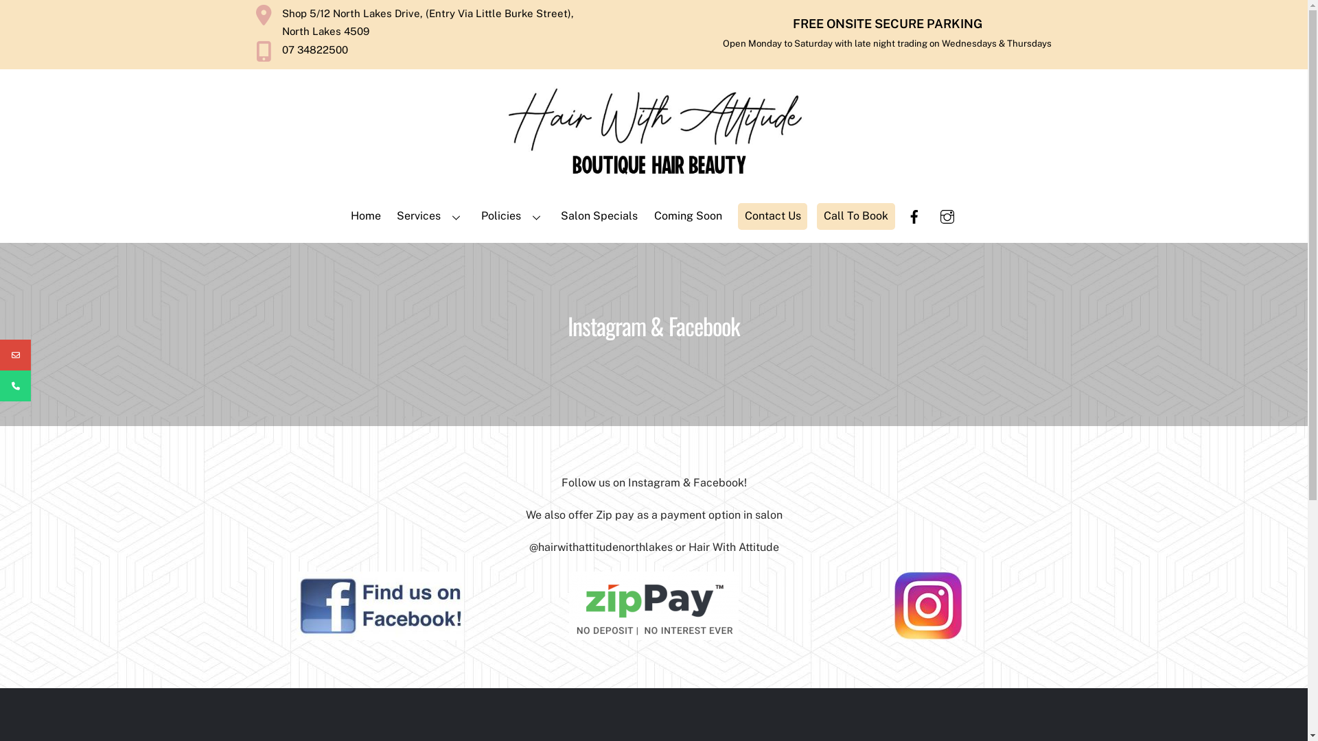  Describe the element at coordinates (855, 216) in the screenshot. I see `Call To Book` at that location.